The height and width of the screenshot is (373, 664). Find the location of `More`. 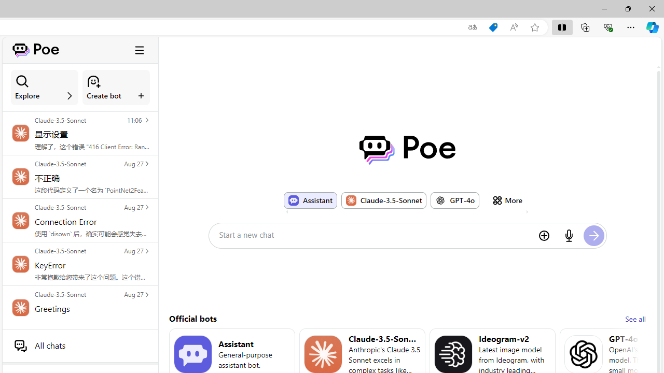

More is located at coordinates (507, 200).